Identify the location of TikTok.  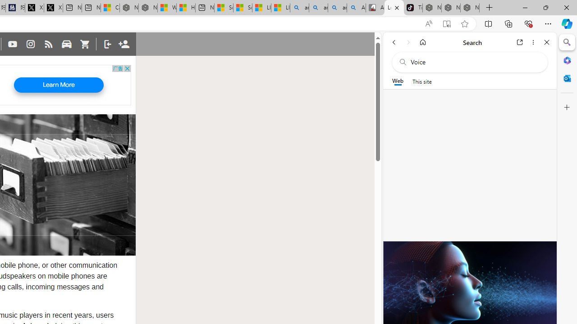
(413, 8).